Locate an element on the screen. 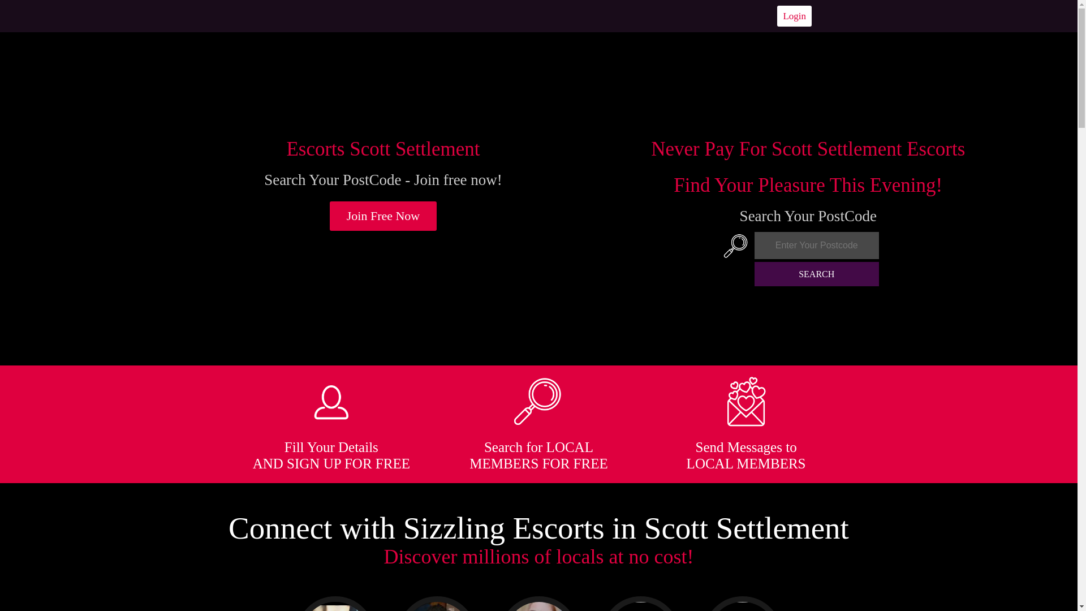 The image size is (1086, 611). Join is located at coordinates (383, 216).